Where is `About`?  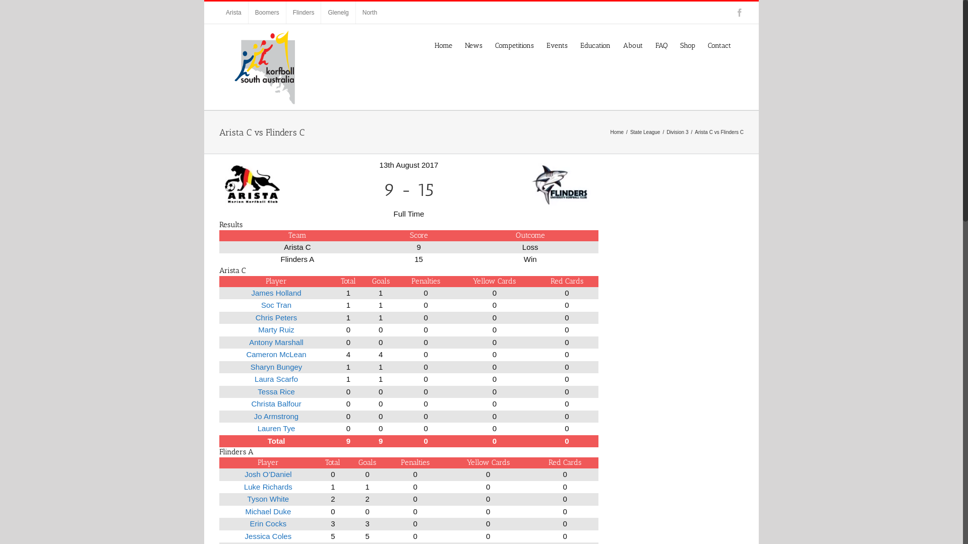 About is located at coordinates (633, 45).